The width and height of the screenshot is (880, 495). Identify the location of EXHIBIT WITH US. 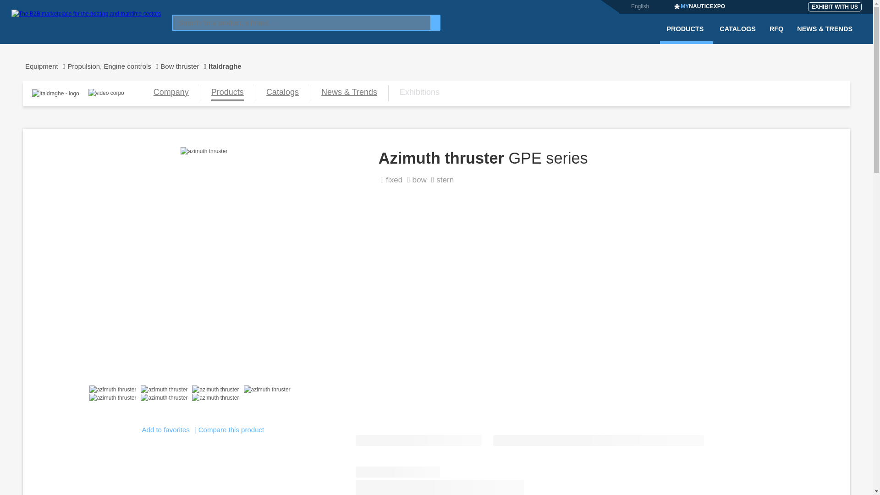
(834, 6).